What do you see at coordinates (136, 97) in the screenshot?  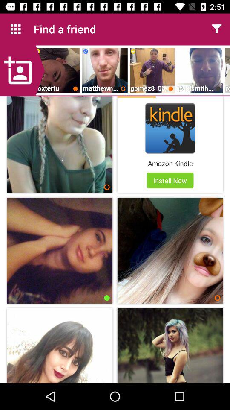 I see `turn off sponsored app` at bounding box center [136, 97].